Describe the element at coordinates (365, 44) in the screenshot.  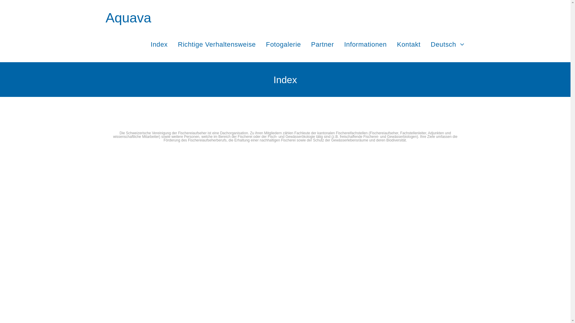
I see `Informationen` at that location.